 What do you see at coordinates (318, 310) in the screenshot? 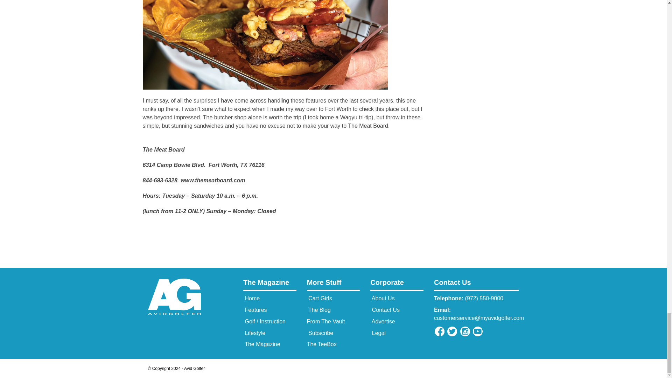
I see ` The Blog` at bounding box center [318, 310].